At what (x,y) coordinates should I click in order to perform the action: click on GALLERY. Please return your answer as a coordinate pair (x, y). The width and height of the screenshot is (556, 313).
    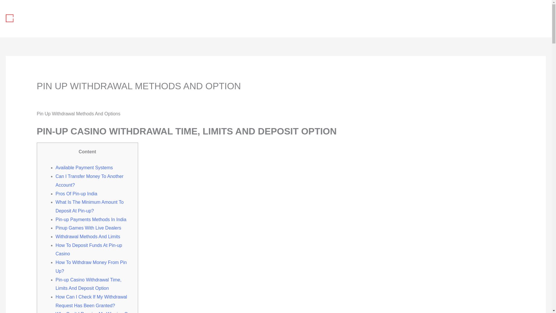
    Looking at the image, I should click on (492, 19).